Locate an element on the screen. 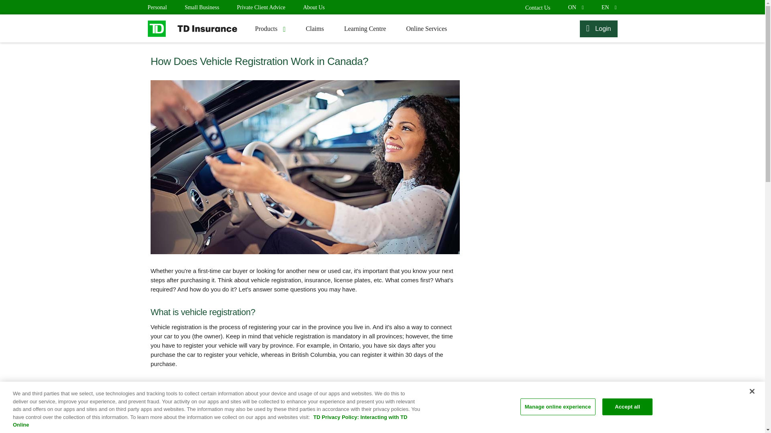  Personal is located at coordinates (537, 8).